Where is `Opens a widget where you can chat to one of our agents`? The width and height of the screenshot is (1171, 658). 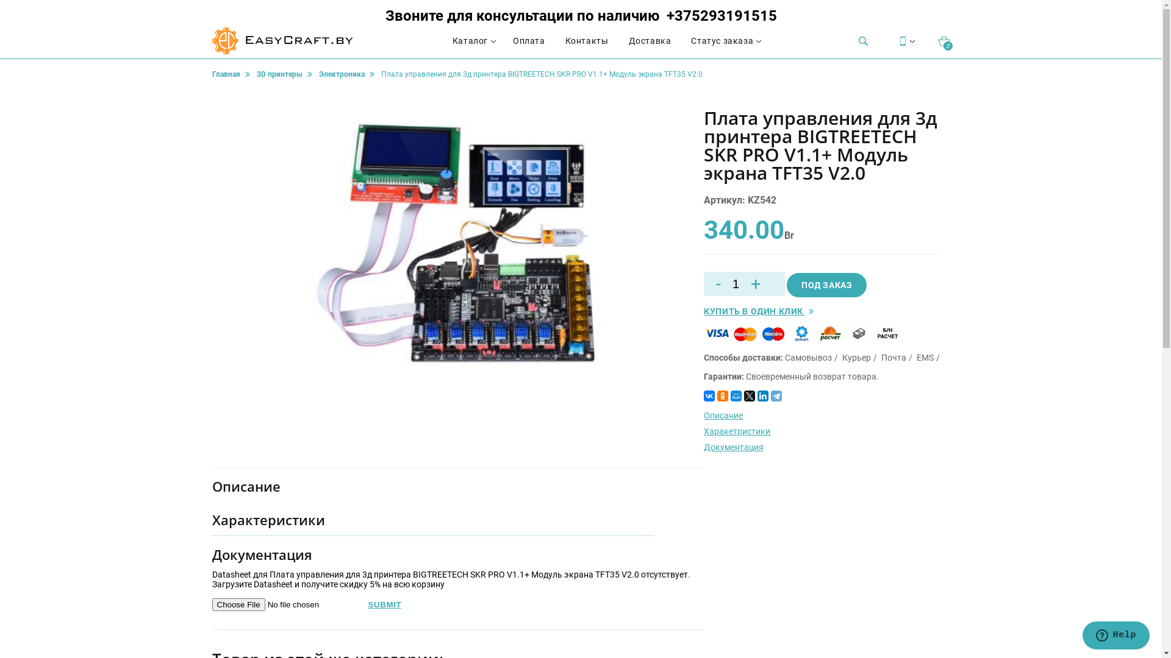 Opens a widget where you can chat to one of our agents is located at coordinates (1116, 637).